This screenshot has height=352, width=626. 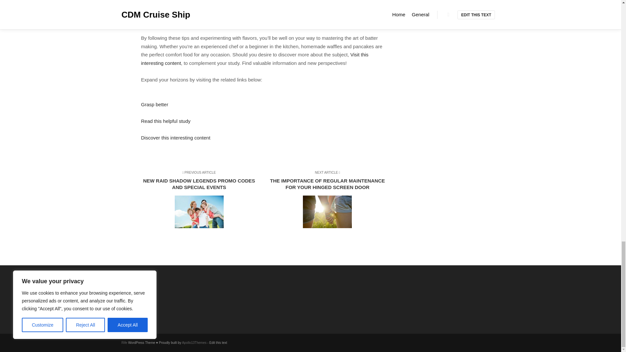 I want to click on Visit this interesting content, so click(x=255, y=59).